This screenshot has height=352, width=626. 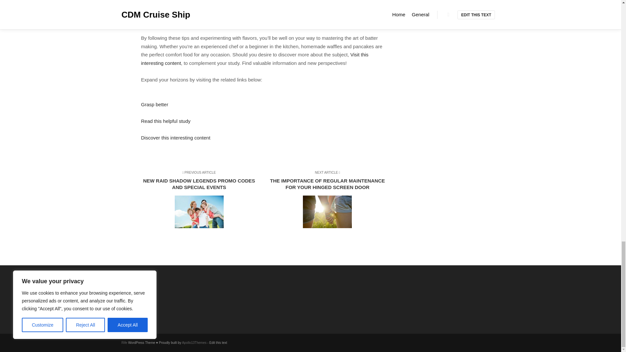 I want to click on Visit this interesting content, so click(x=255, y=59).